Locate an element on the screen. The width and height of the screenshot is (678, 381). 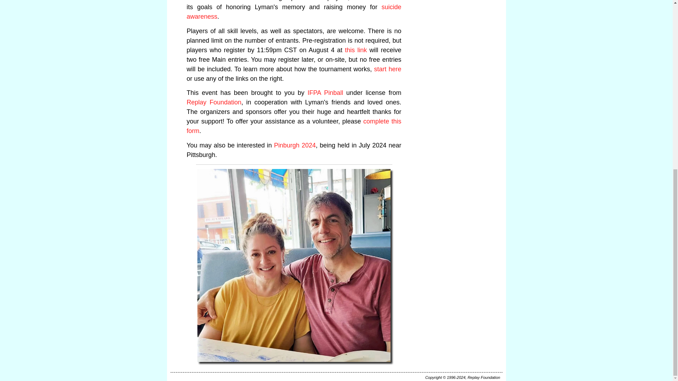
this link is located at coordinates (356, 50).